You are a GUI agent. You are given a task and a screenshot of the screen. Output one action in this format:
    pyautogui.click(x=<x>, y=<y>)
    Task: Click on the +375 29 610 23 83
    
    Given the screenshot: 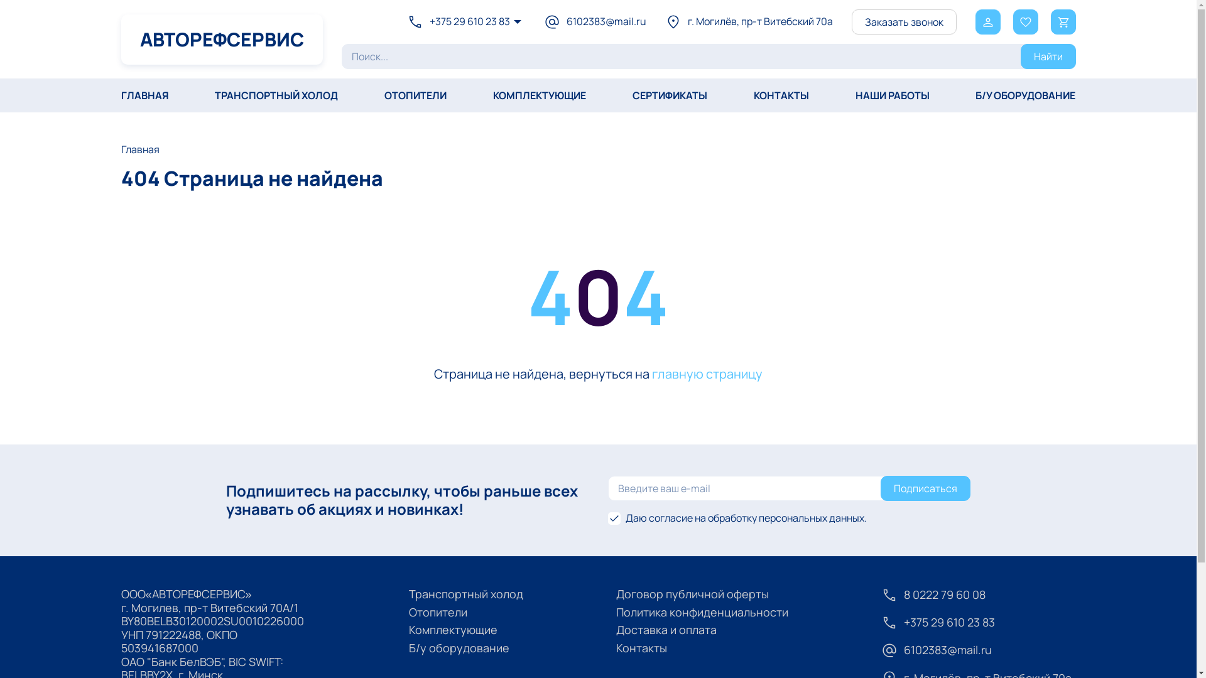 What is the action you would take?
    pyautogui.click(x=459, y=22)
    